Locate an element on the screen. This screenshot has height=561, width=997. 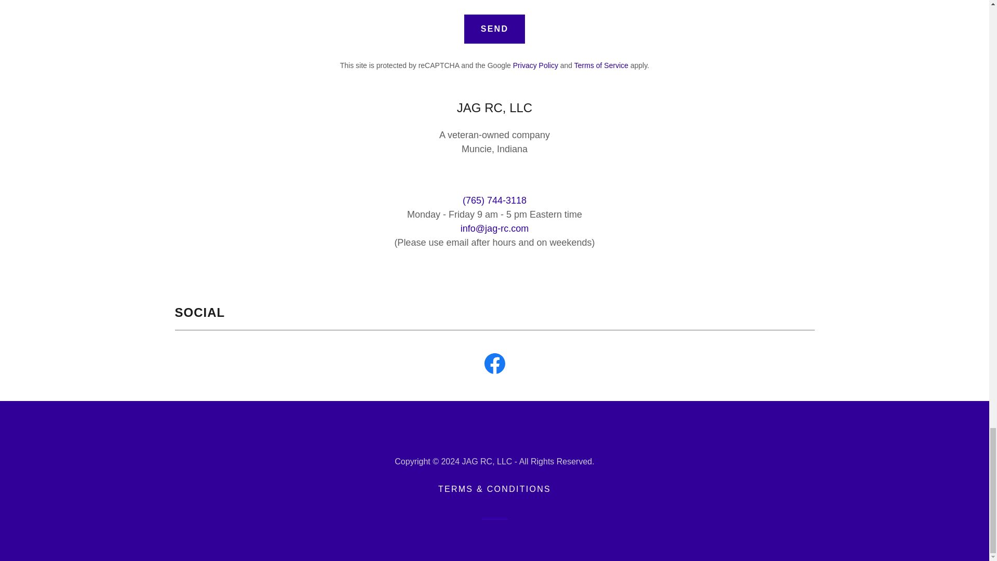
SEND is located at coordinates (494, 29).